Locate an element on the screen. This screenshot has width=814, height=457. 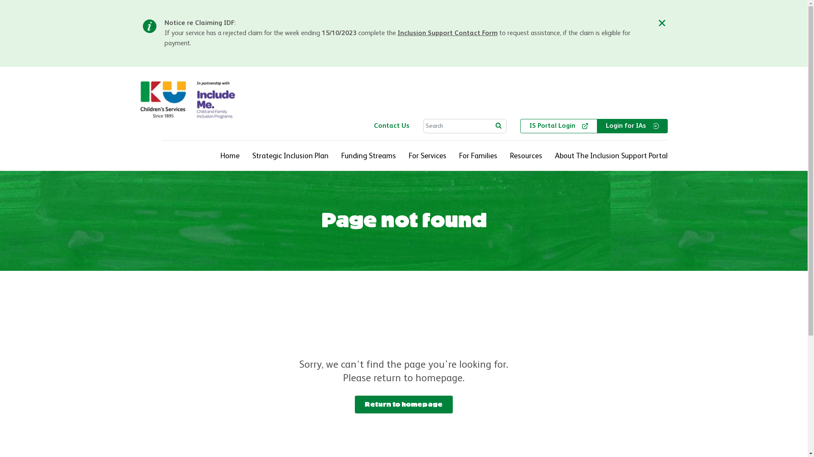
Funding Streams is located at coordinates (368, 156).